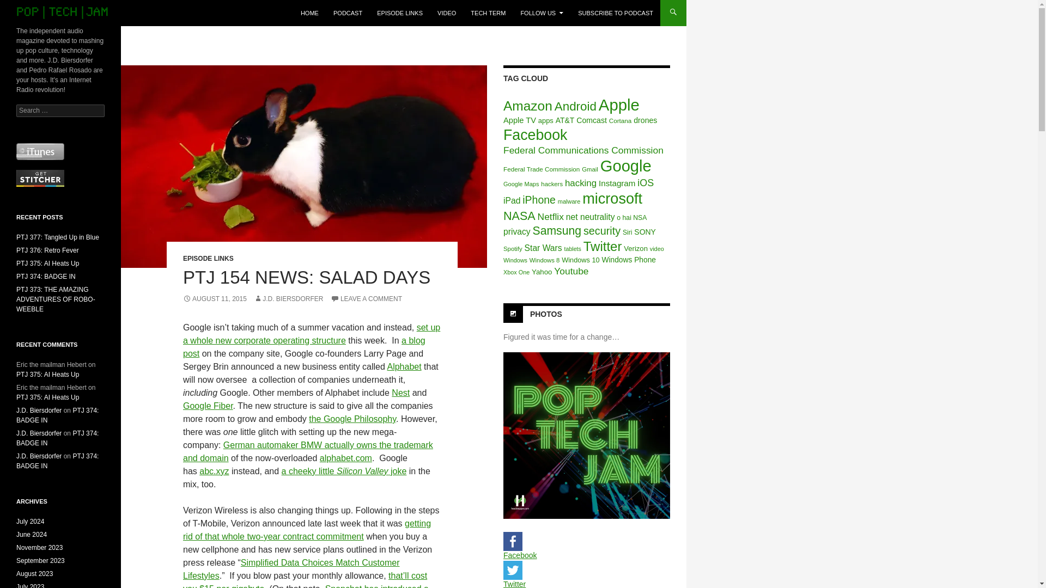 Image resolution: width=1046 pixels, height=588 pixels. I want to click on a cheeky little Silicon Valley joke, so click(344, 471).